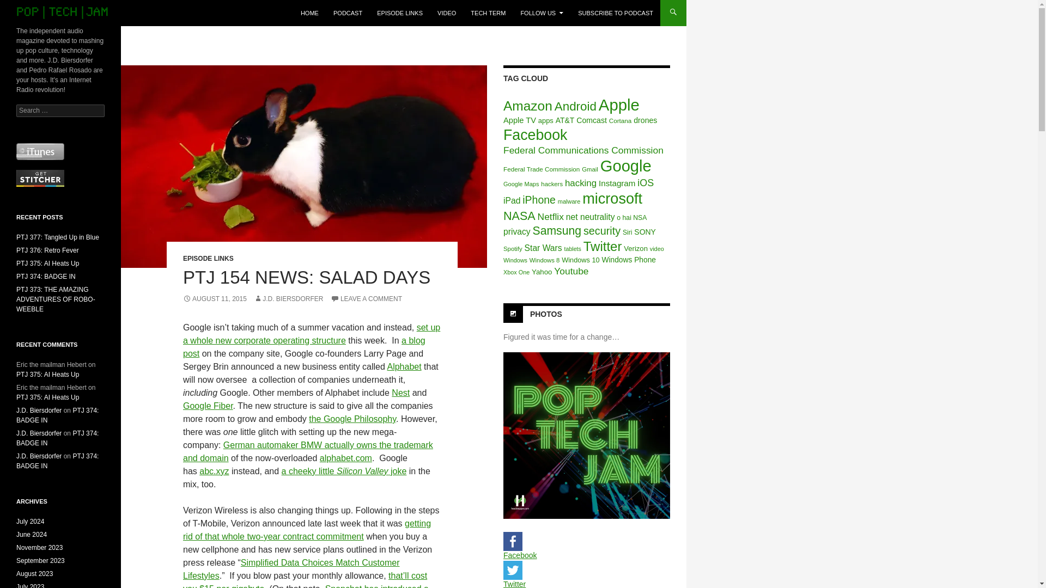 Image resolution: width=1046 pixels, height=588 pixels. I want to click on a cheeky little Silicon Valley joke, so click(344, 471).